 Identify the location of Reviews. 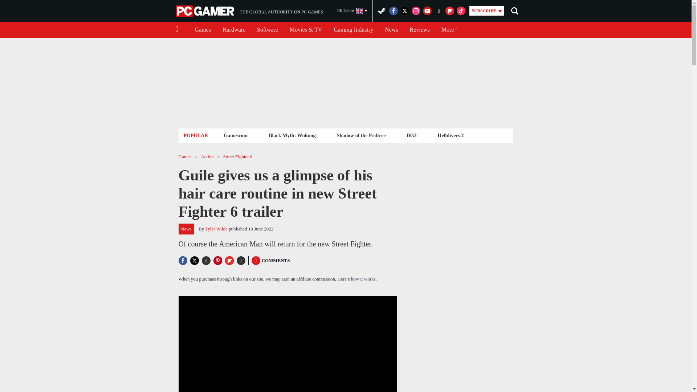
(205, 11).